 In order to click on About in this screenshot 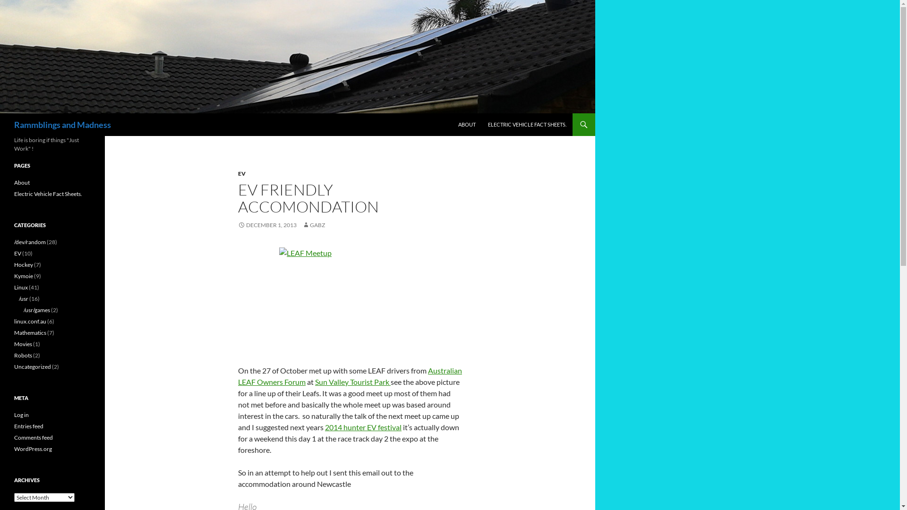, I will do `click(22, 182)`.